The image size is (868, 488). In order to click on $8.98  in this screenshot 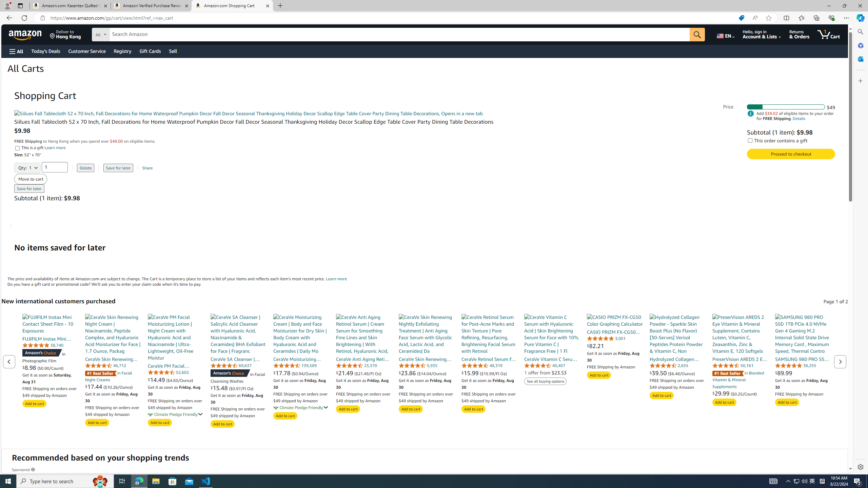, I will do `click(30, 367)`.